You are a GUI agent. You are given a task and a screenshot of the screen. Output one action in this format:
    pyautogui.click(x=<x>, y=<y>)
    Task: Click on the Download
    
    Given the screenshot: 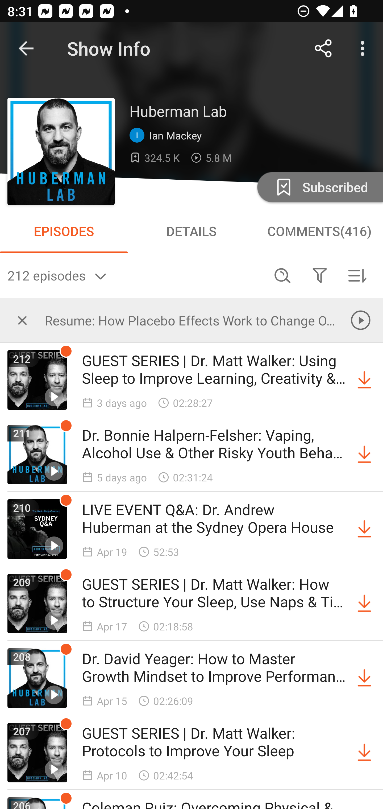 What is the action you would take?
    pyautogui.click(x=364, y=752)
    